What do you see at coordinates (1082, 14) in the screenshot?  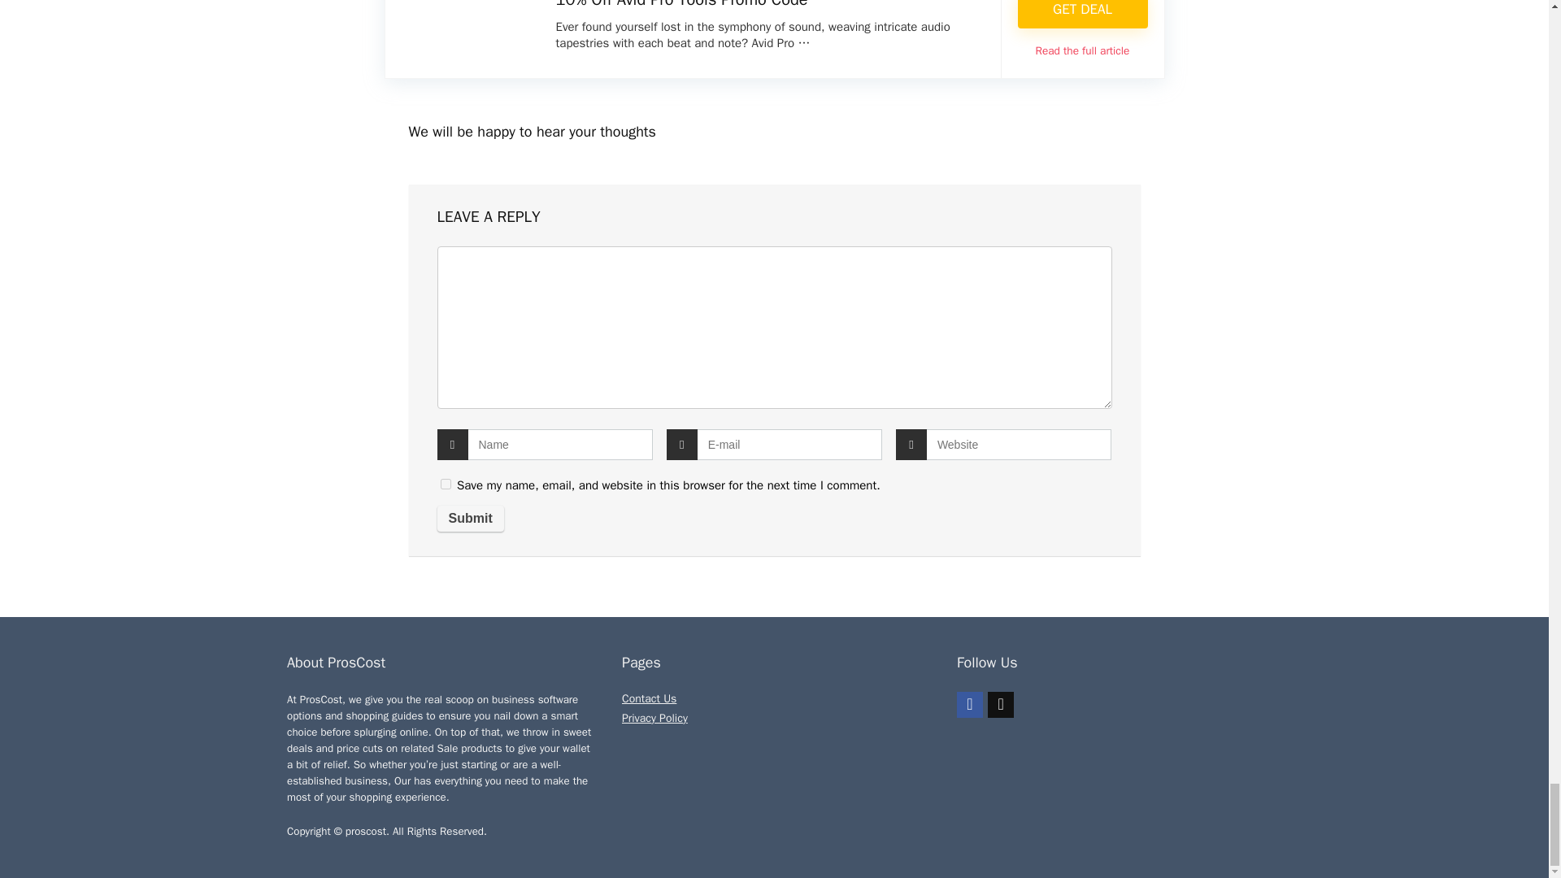 I see `GET DEAL` at bounding box center [1082, 14].